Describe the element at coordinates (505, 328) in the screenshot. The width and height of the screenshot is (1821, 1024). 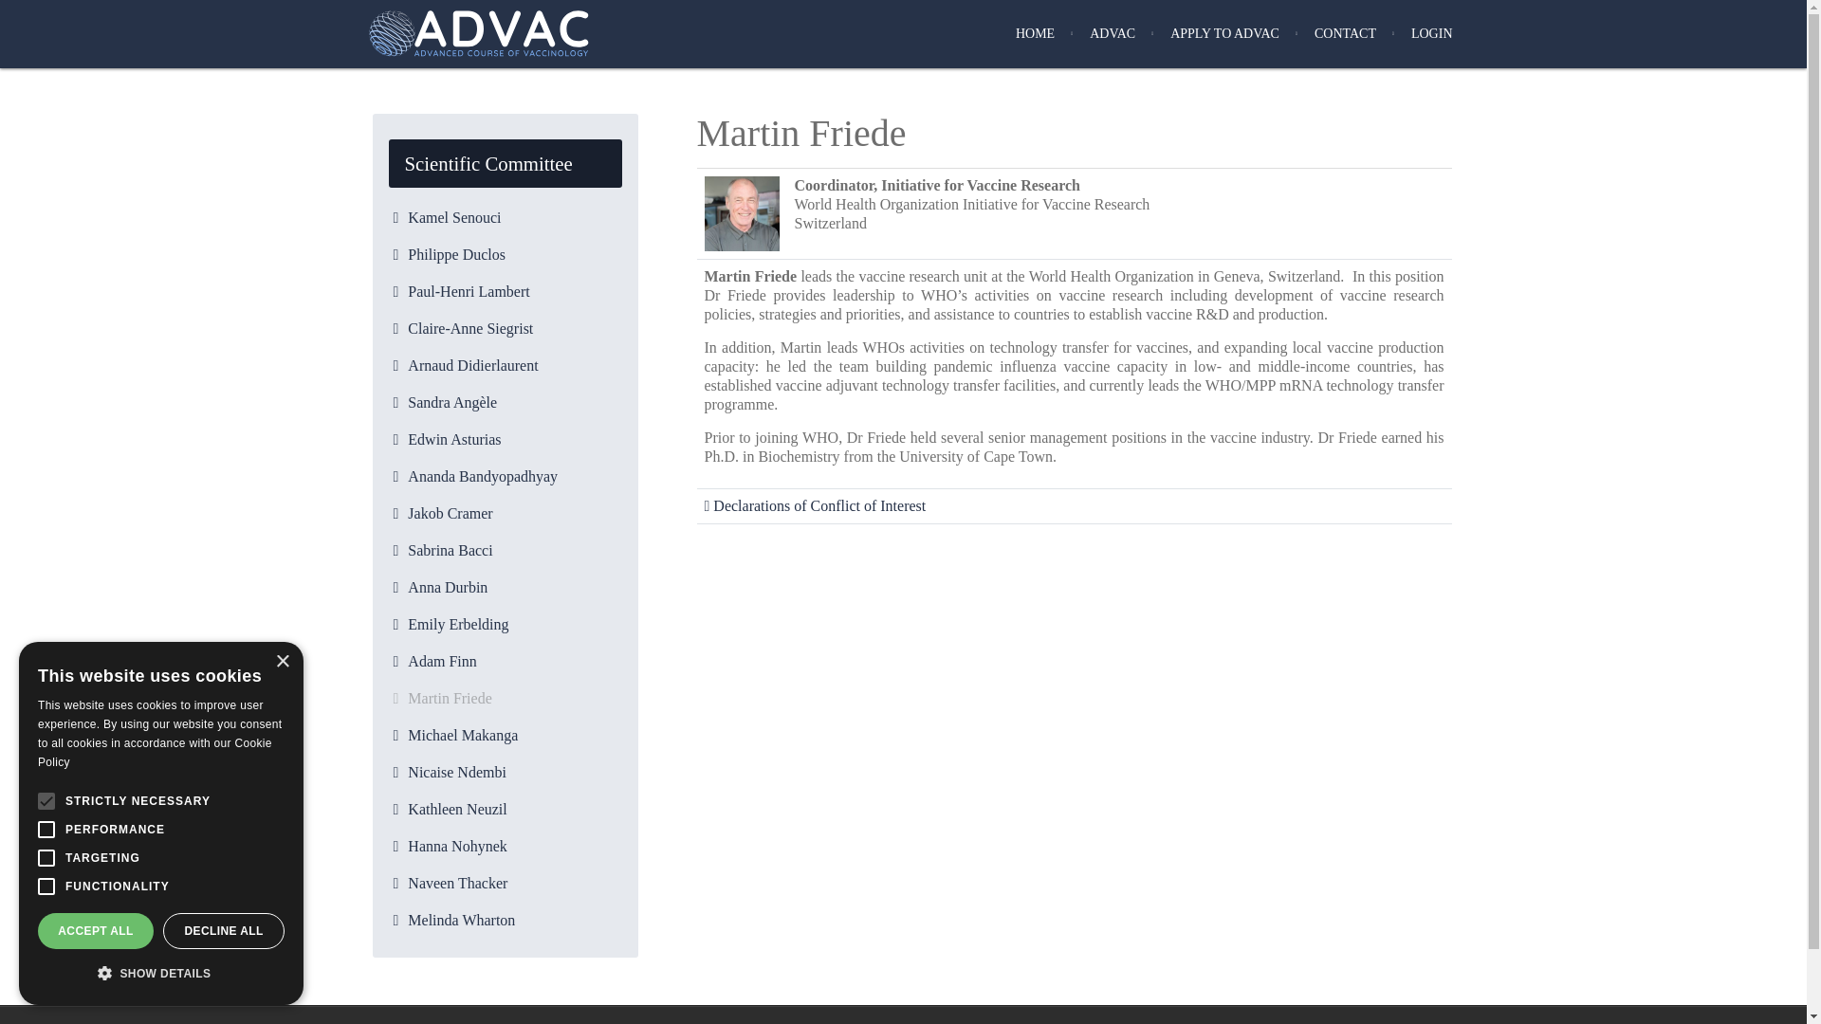
I see `Claire-Anne Siegrist` at that location.